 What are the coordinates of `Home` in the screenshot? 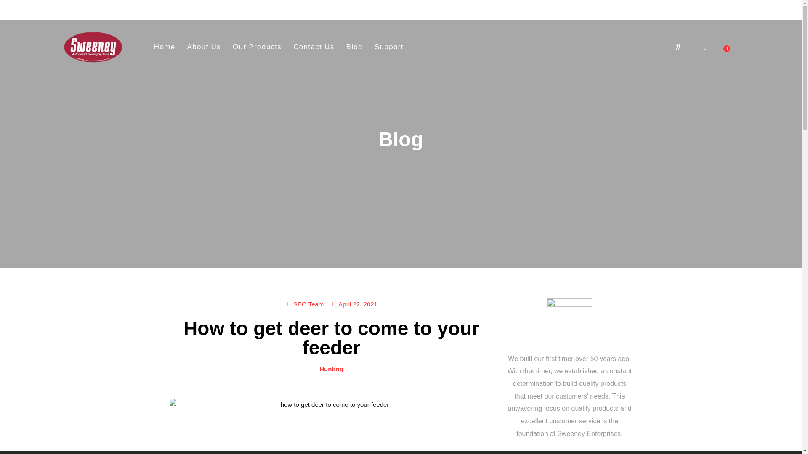 It's located at (164, 47).